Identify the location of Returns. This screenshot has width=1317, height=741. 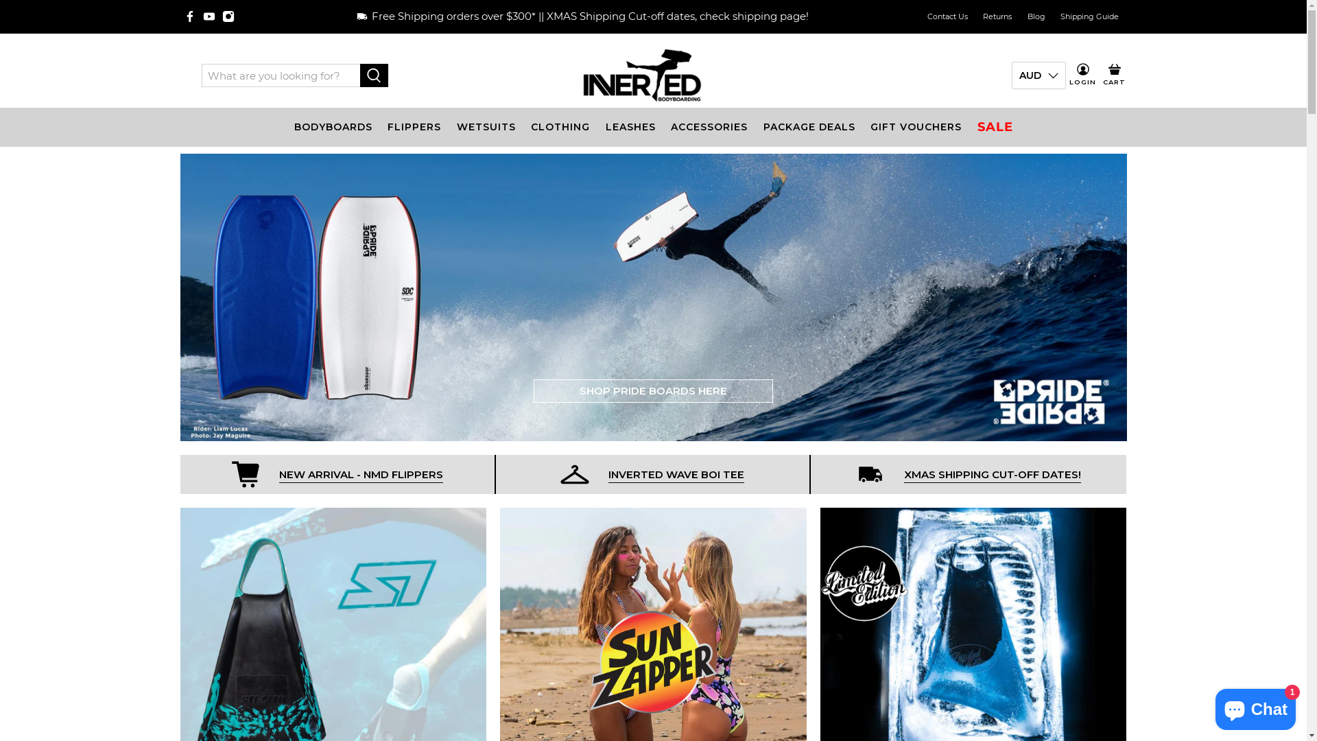
(997, 16).